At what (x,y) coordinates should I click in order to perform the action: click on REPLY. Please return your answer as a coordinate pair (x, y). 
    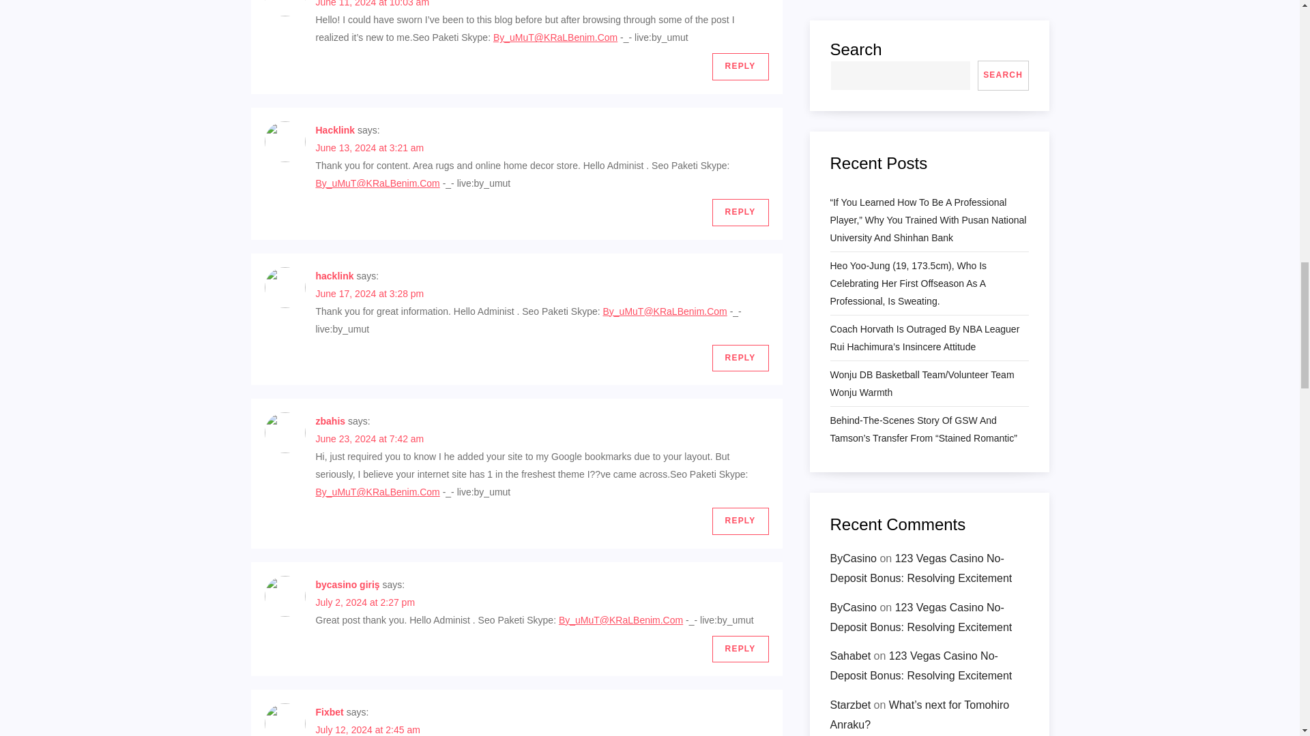
    Looking at the image, I should click on (741, 358).